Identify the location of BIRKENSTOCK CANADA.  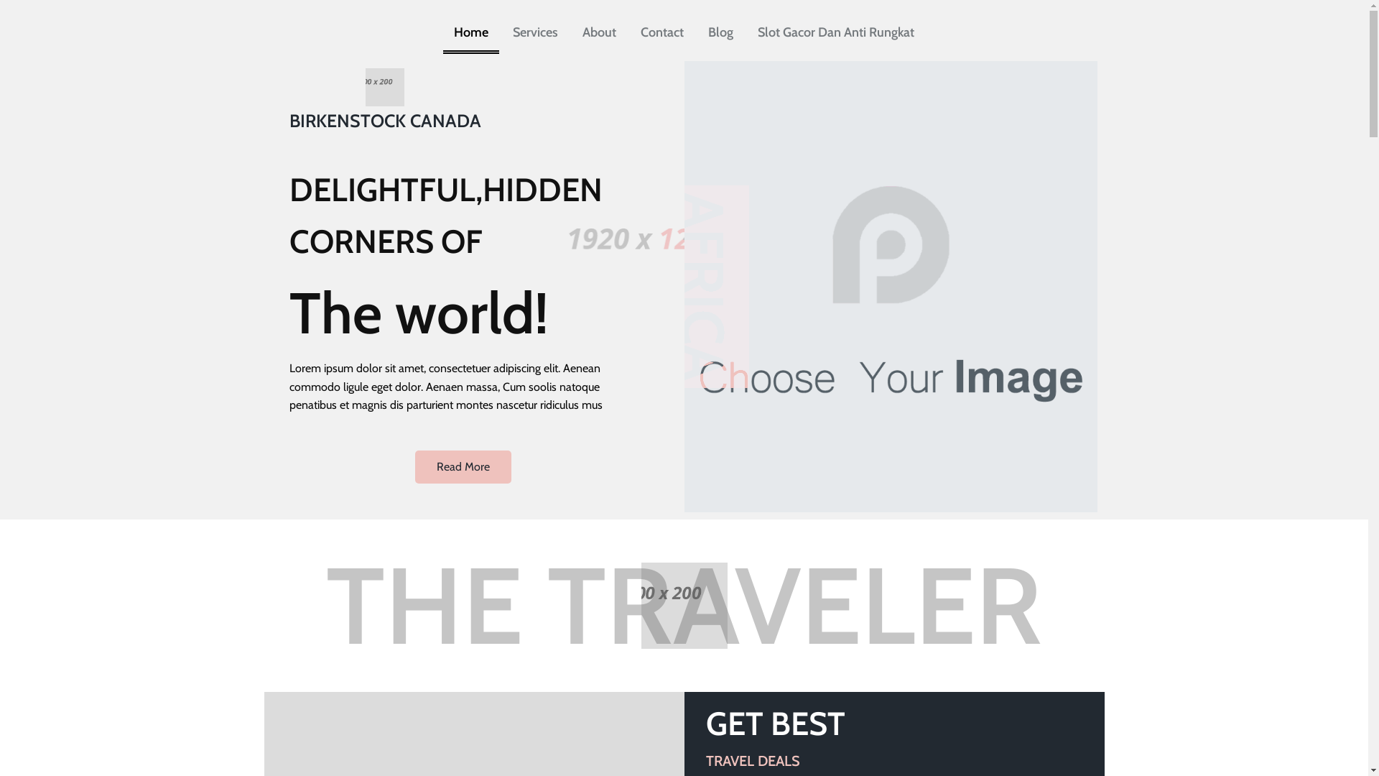
(385, 102).